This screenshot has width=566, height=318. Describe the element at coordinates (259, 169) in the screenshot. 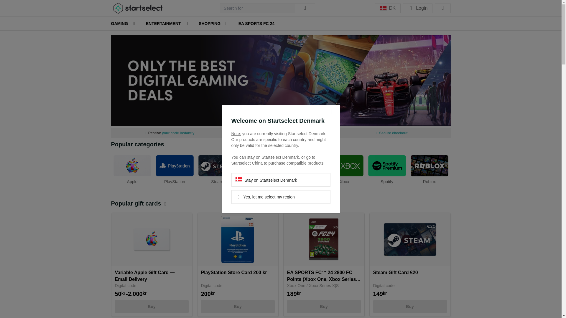

I see `nintendo` at that location.